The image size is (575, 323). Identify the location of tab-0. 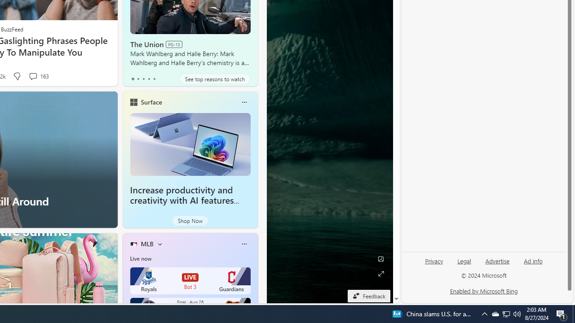
(133, 79).